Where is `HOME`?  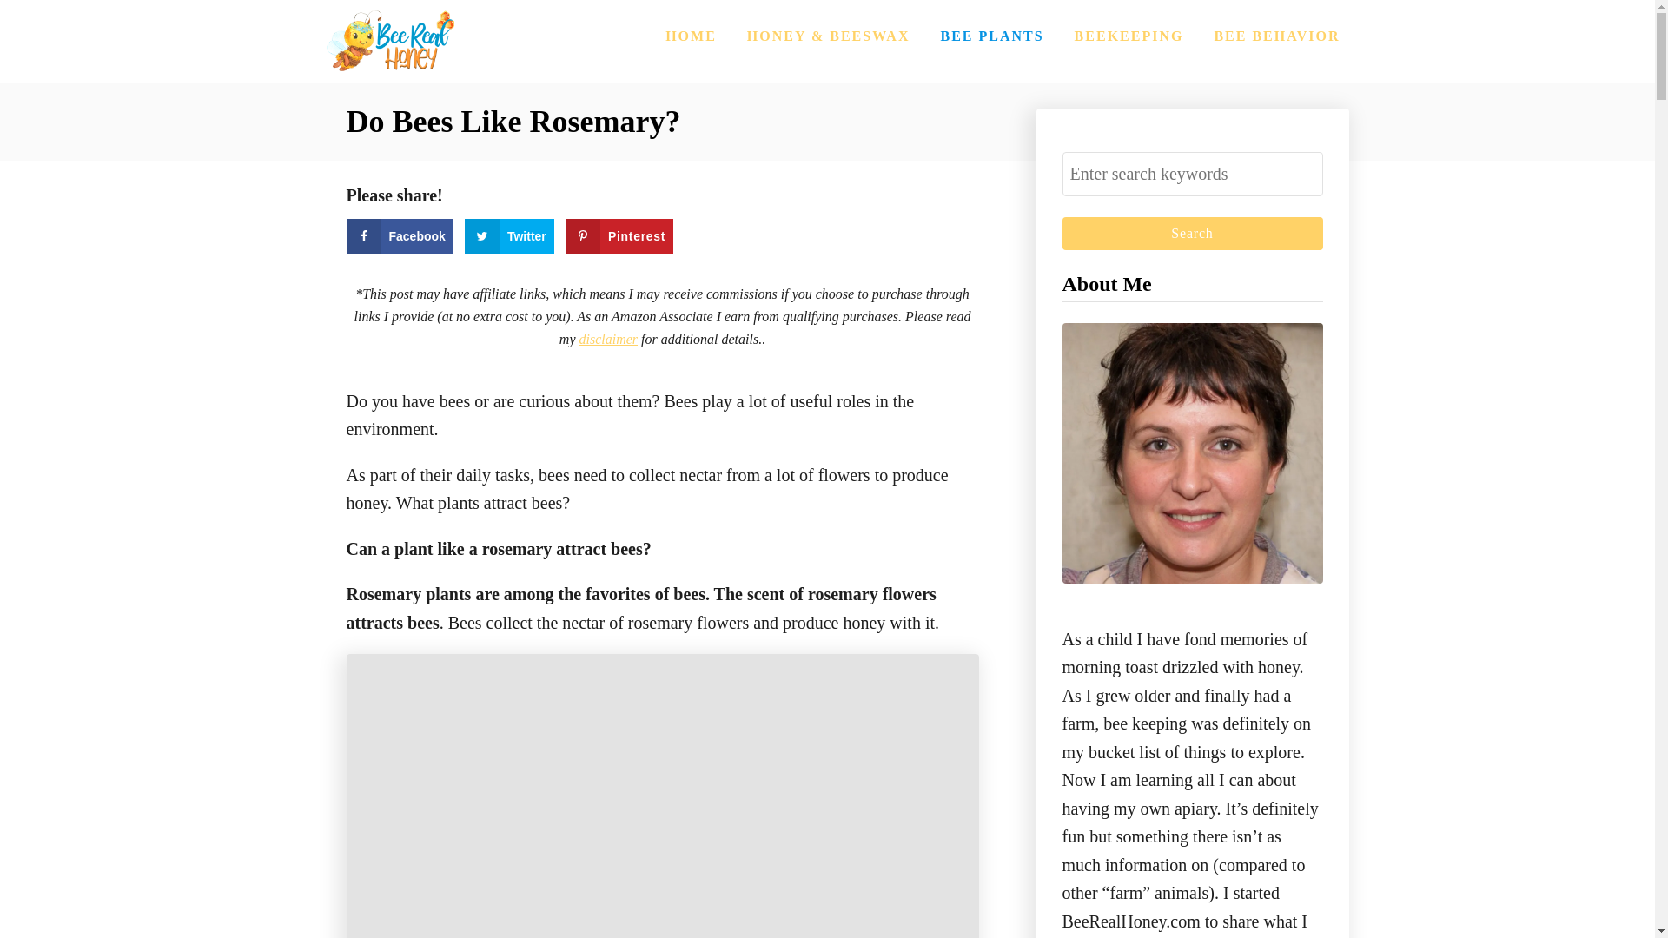
HOME is located at coordinates (692, 36).